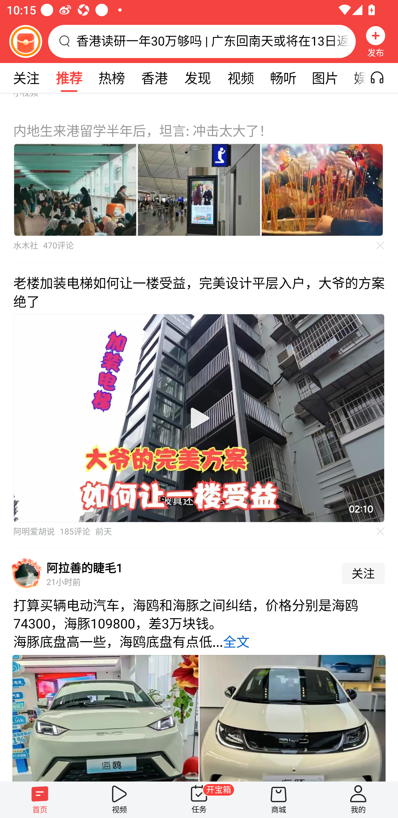 This screenshot has height=818, width=398. I want to click on 任务 开宝箱, so click(199, 799).